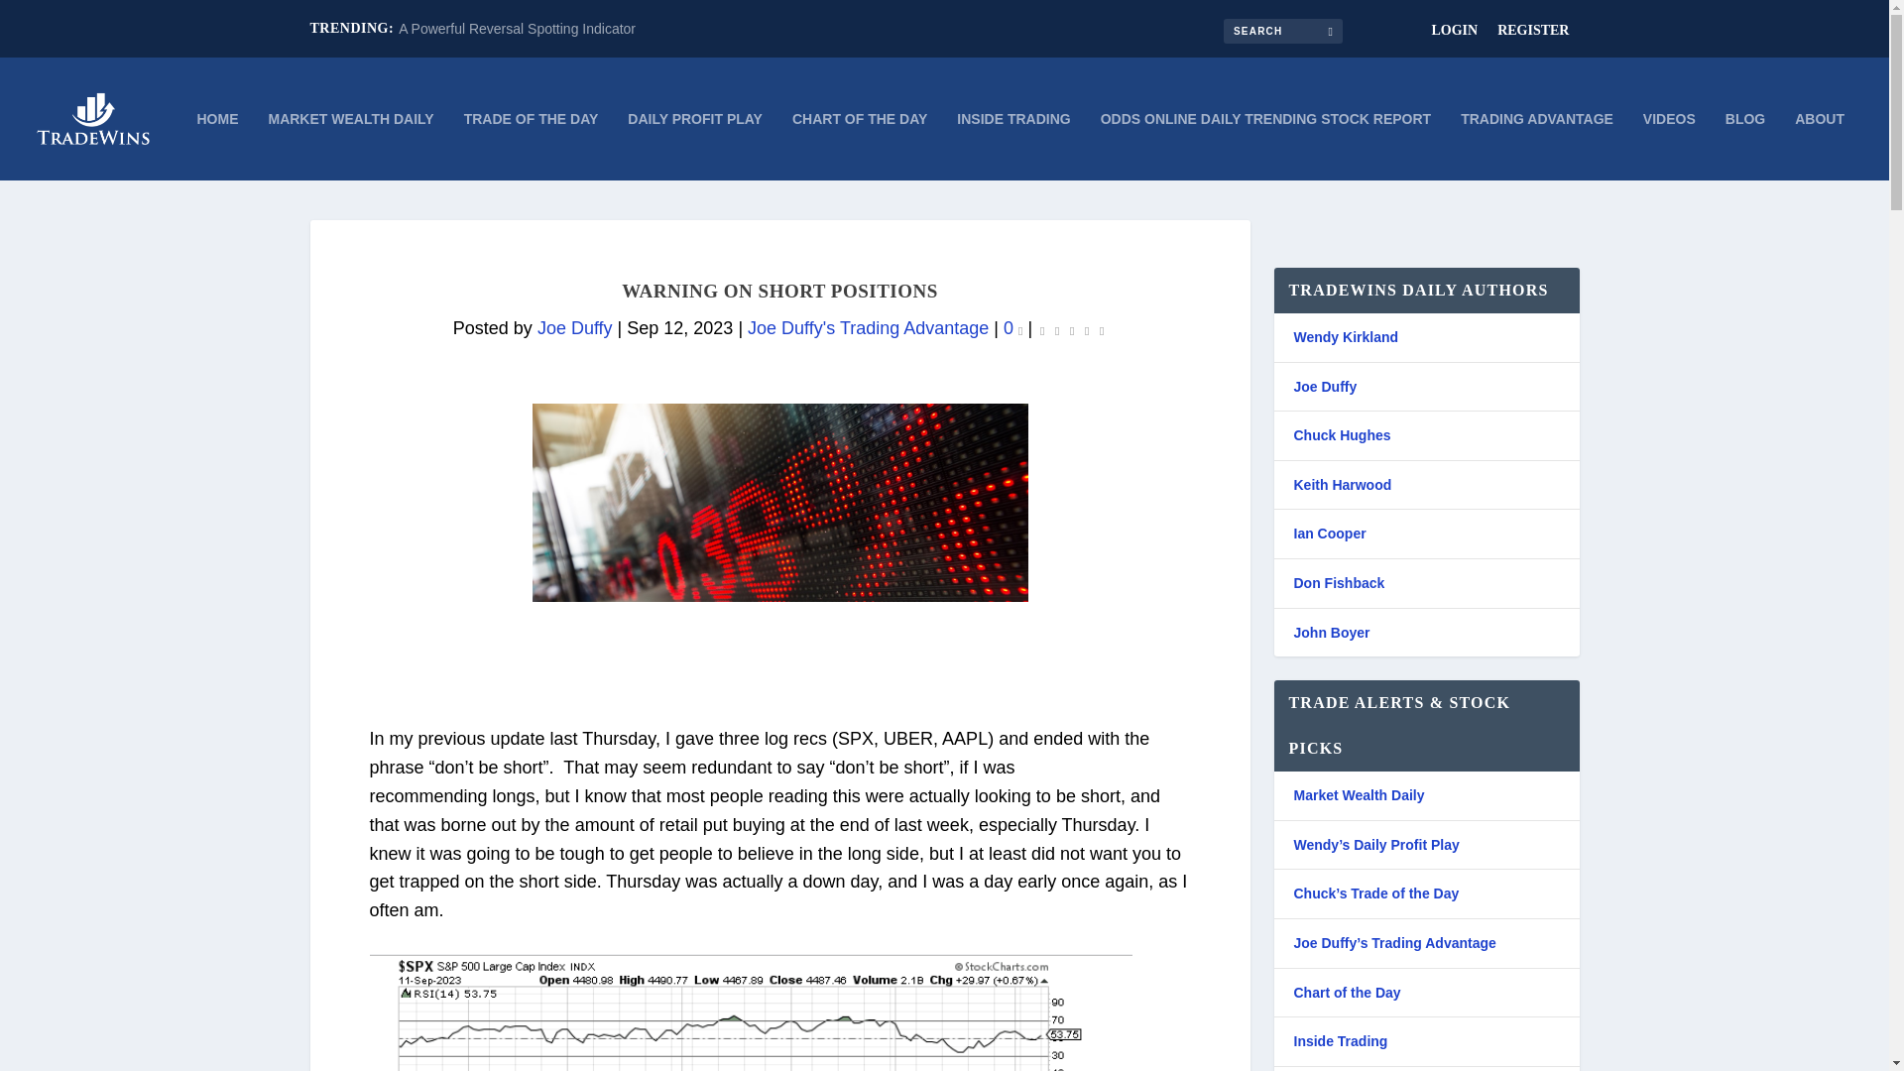 The image size is (1904, 1071). Describe the element at coordinates (1013, 146) in the screenshot. I see `INSIDE TRADING` at that location.